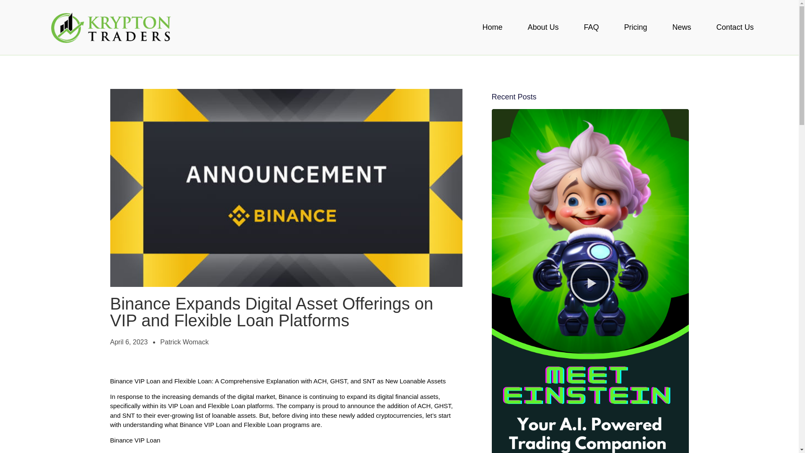 This screenshot has height=453, width=805. I want to click on Patrick Womack, so click(184, 342).